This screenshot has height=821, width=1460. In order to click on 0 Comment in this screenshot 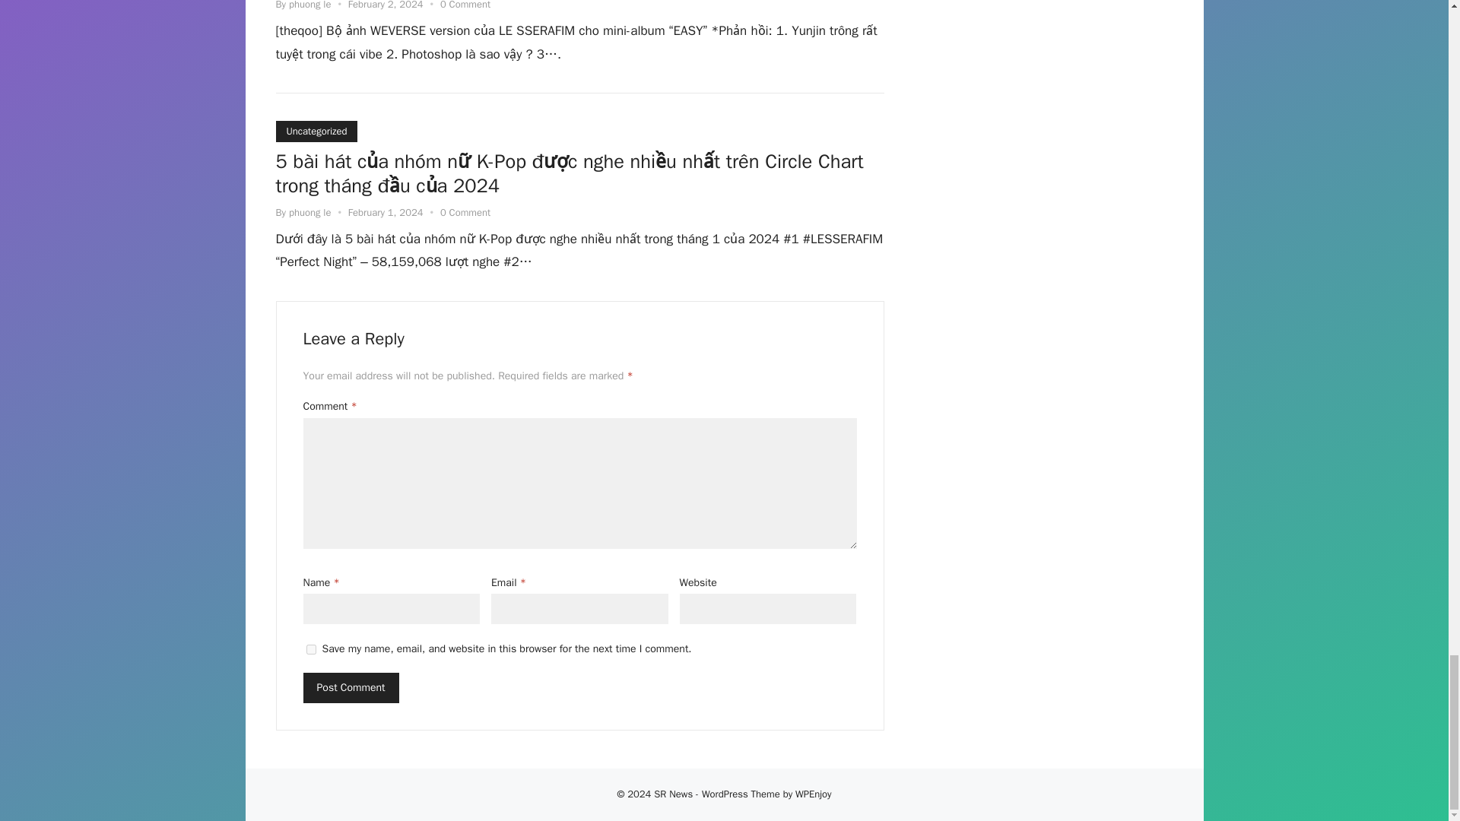, I will do `click(465, 5)`.